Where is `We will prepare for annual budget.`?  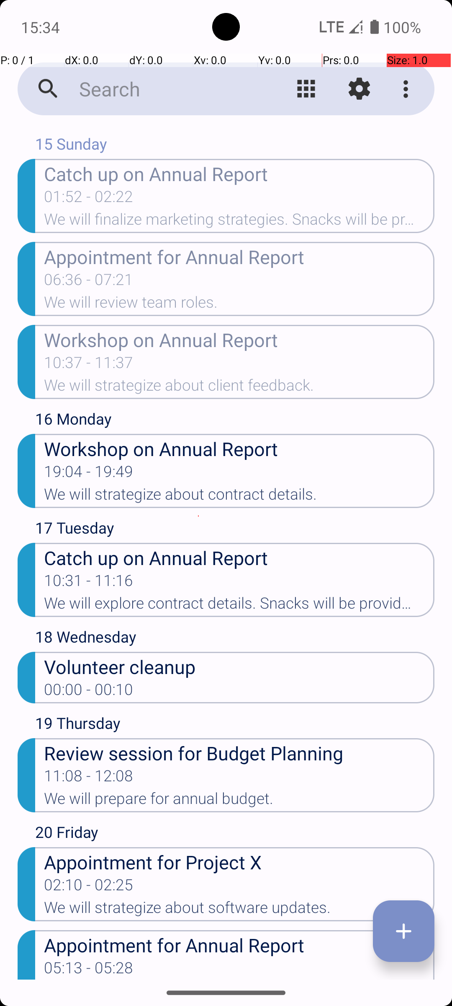 We will prepare for annual budget. is located at coordinates (239, 801).